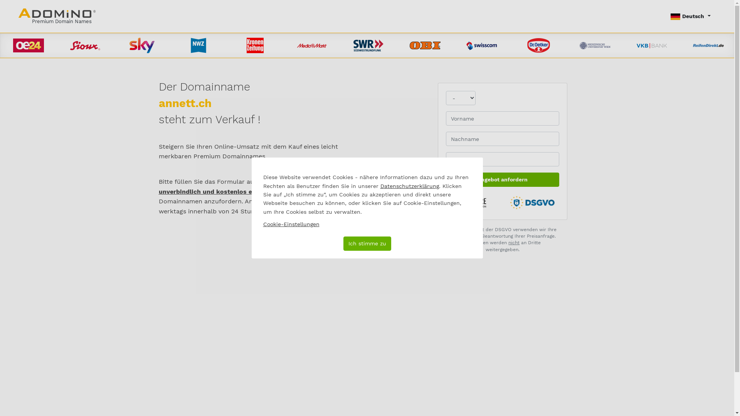 The height and width of the screenshot is (416, 740). Describe the element at coordinates (691, 16) in the screenshot. I see `Deutsch` at that location.